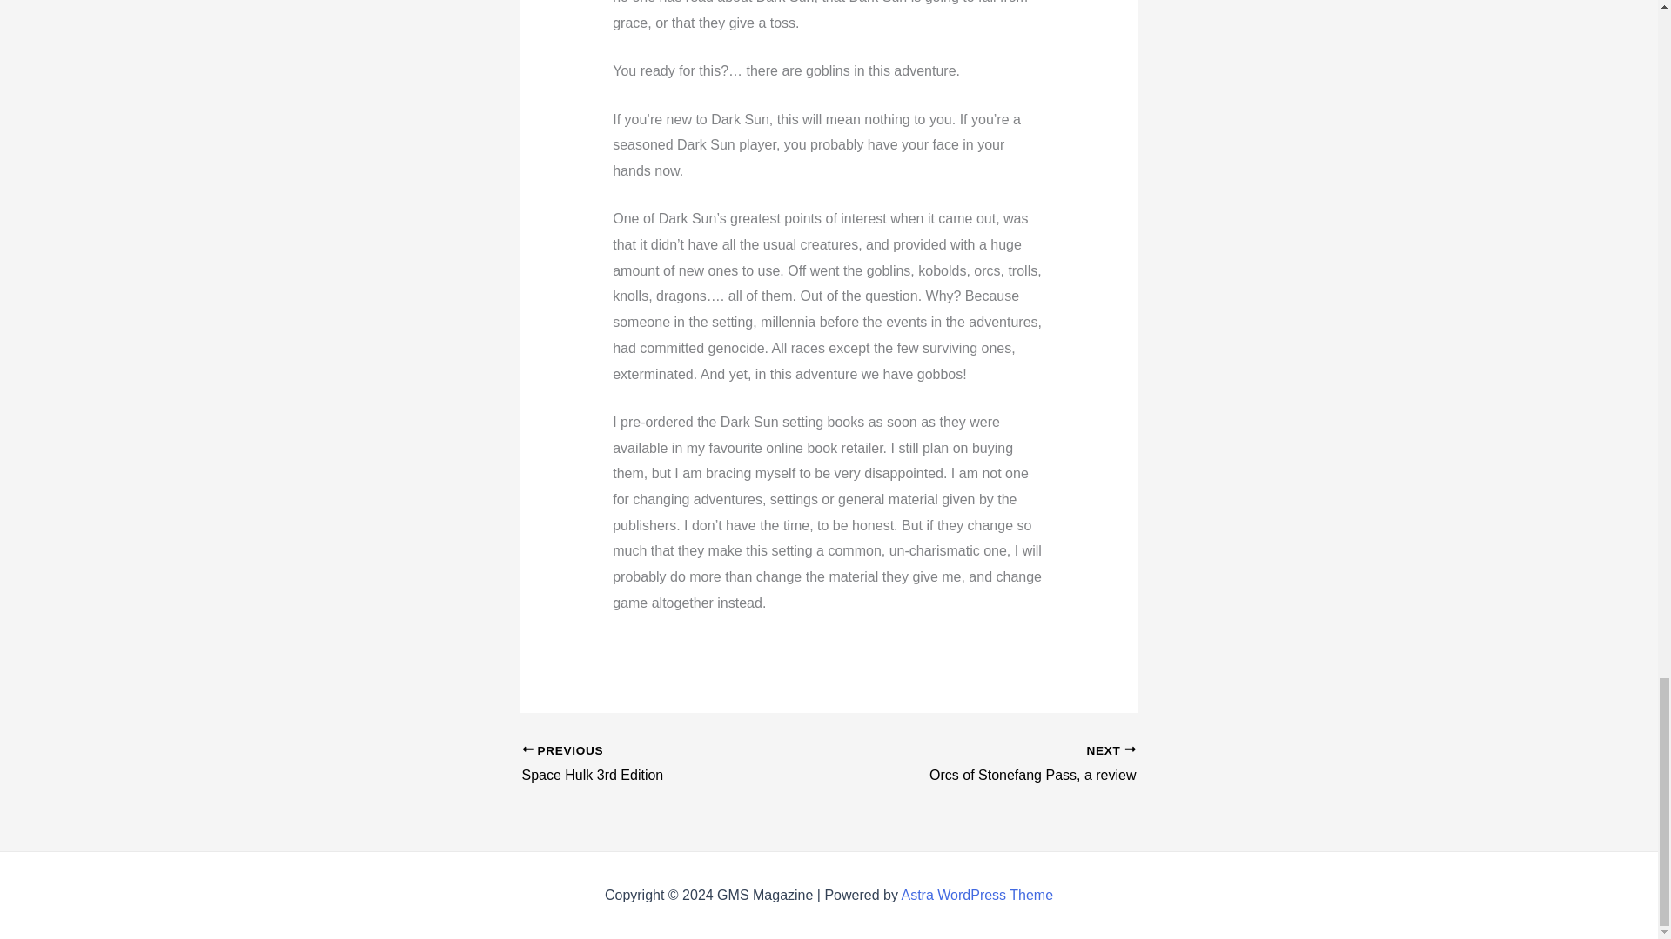  I want to click on Space Hulk 3rd Edition, so click(645, 765).